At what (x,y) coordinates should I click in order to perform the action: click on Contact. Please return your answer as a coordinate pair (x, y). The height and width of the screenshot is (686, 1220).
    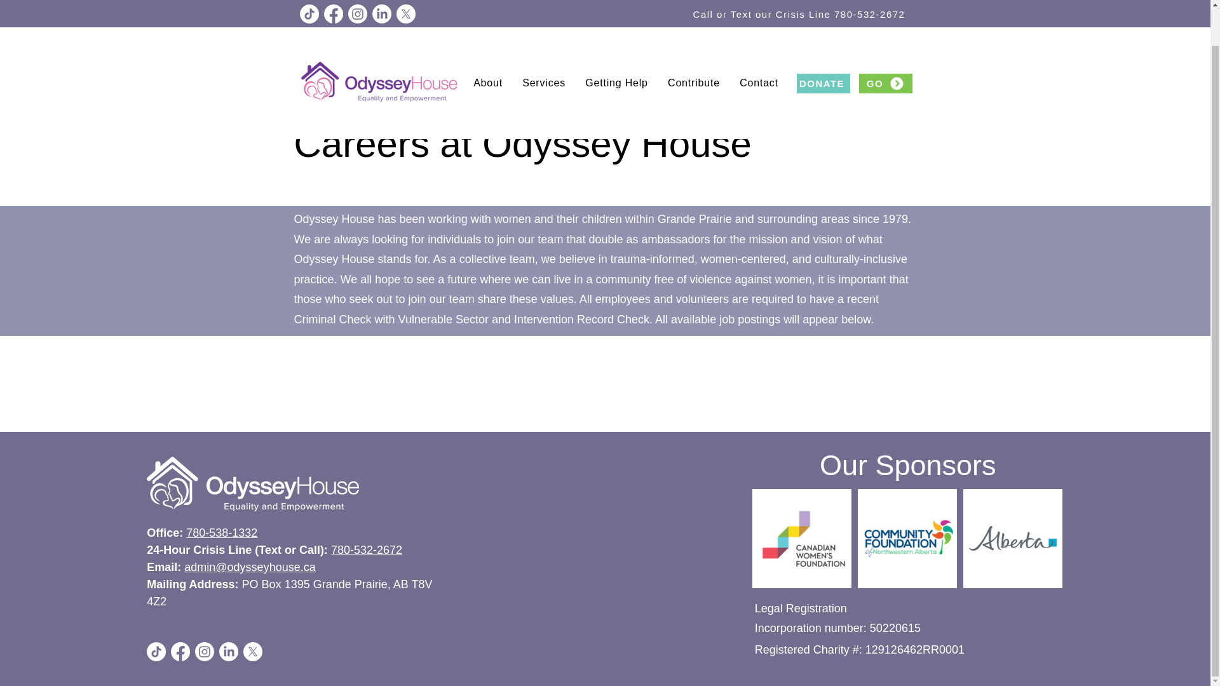
    Looking at the image, I should click on (759, 43).